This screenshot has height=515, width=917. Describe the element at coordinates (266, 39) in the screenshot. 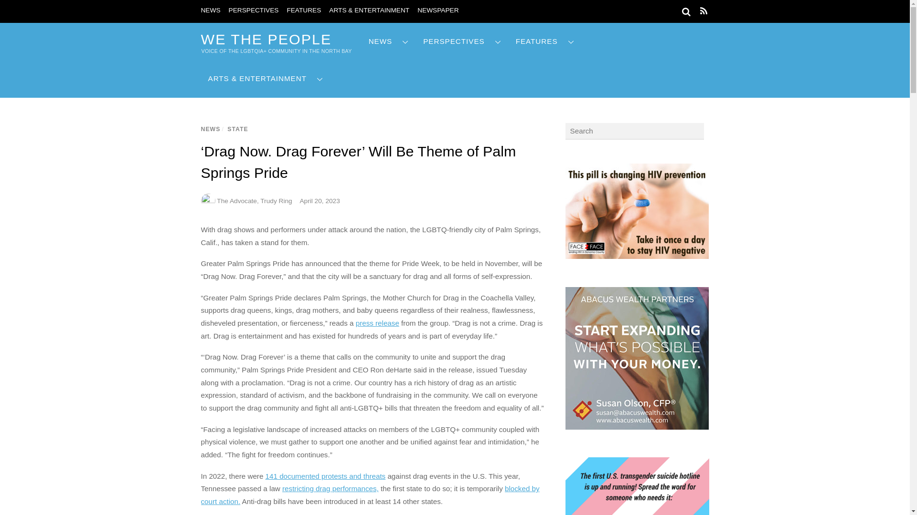

I see `WE THE PEOPLE` at that location.